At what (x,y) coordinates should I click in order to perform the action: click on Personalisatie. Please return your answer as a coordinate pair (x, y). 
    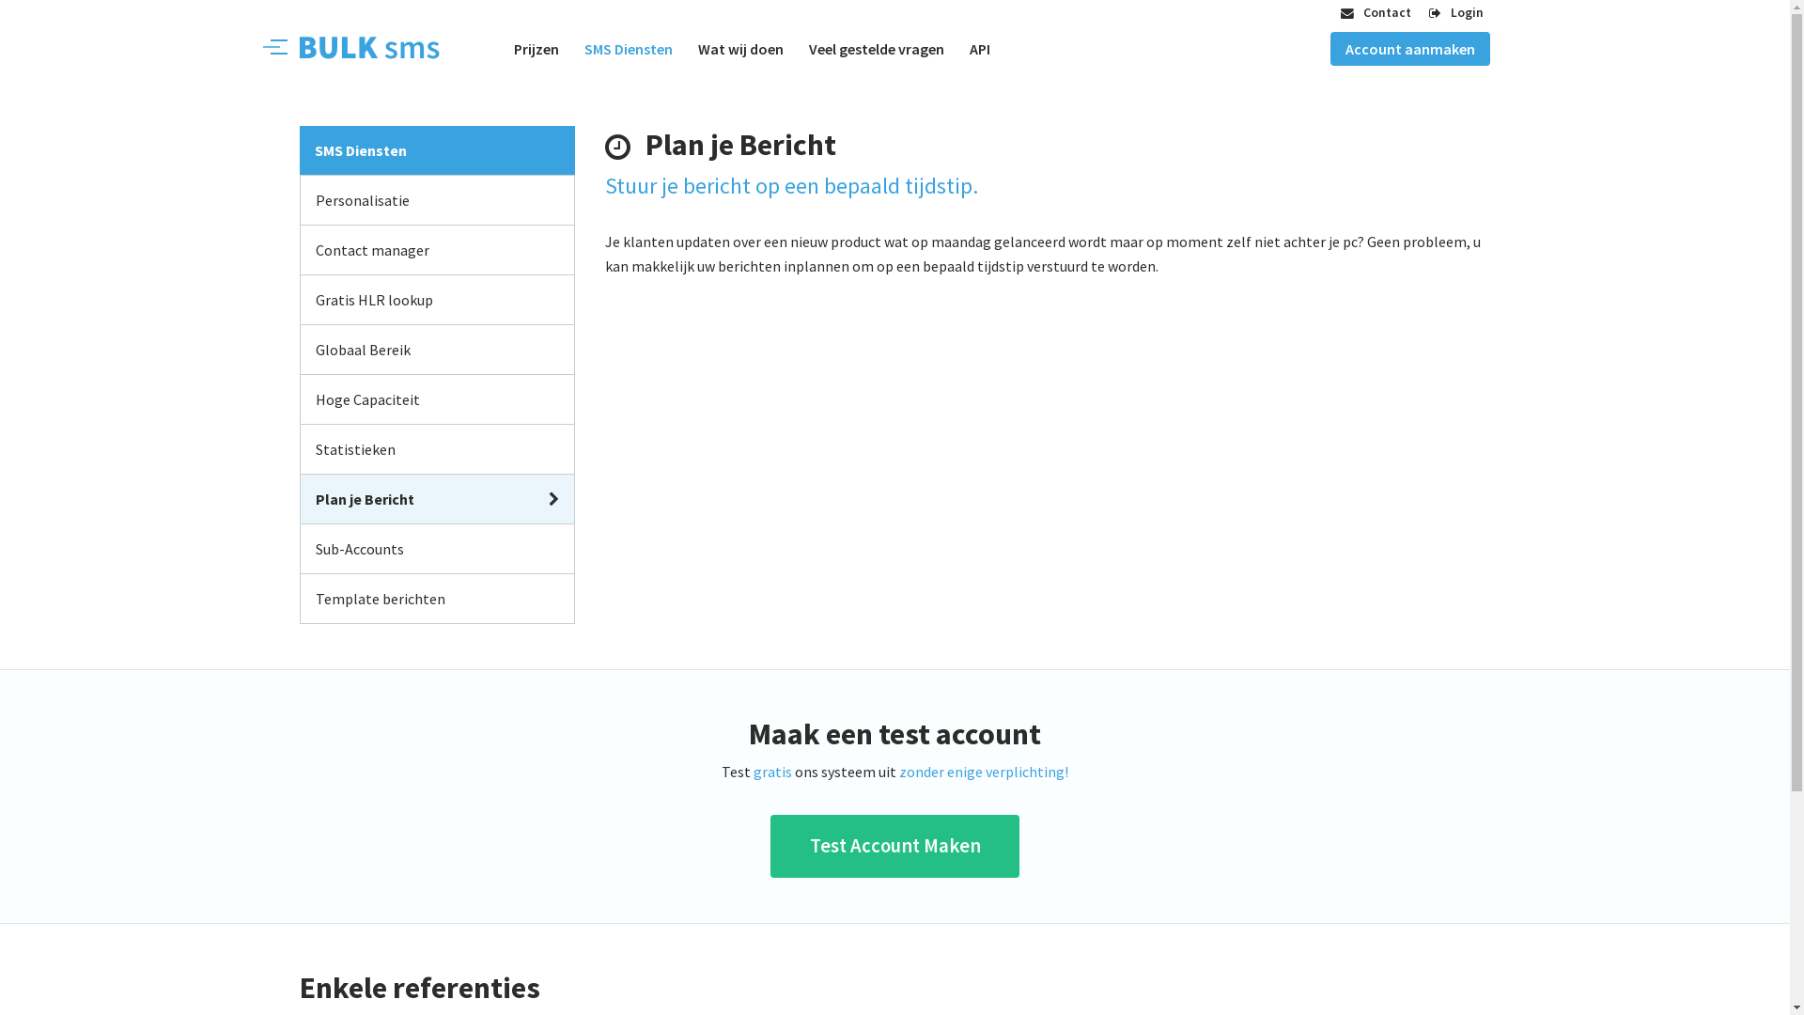
    Looking at the image, I should click on (438, 199).